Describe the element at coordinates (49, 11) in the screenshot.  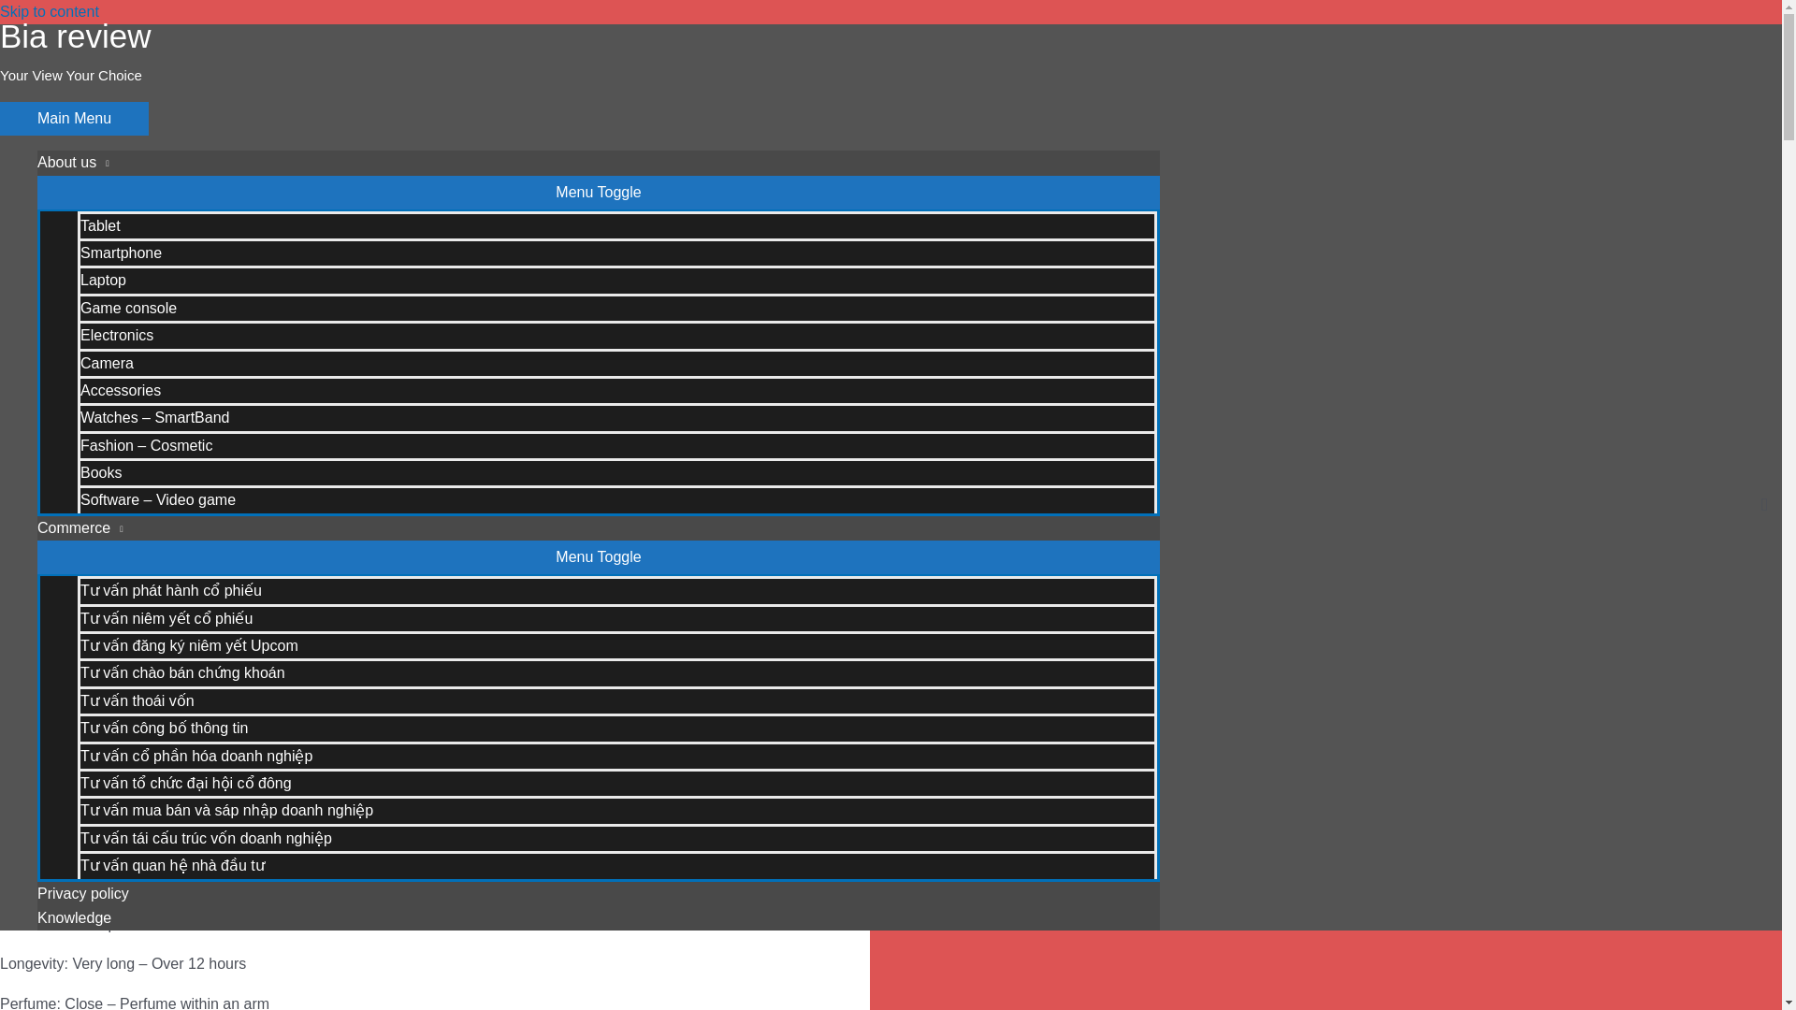
I see `Skip to content` at that location.